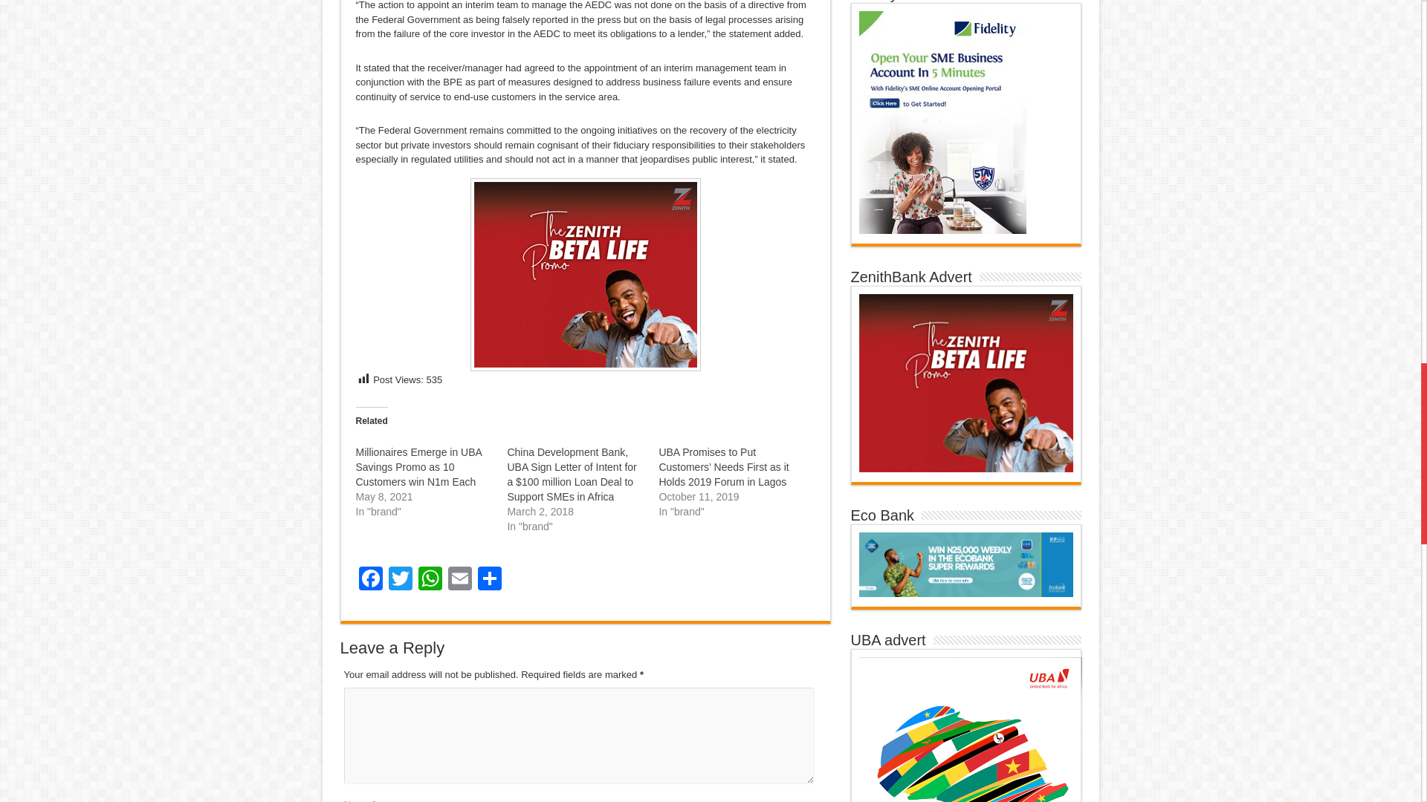 This screenshot has width=1427, height=802. What do you see at coordinates (400, 580) in the screenshot?
I see `Twitter` at bounding box center [400, 580].